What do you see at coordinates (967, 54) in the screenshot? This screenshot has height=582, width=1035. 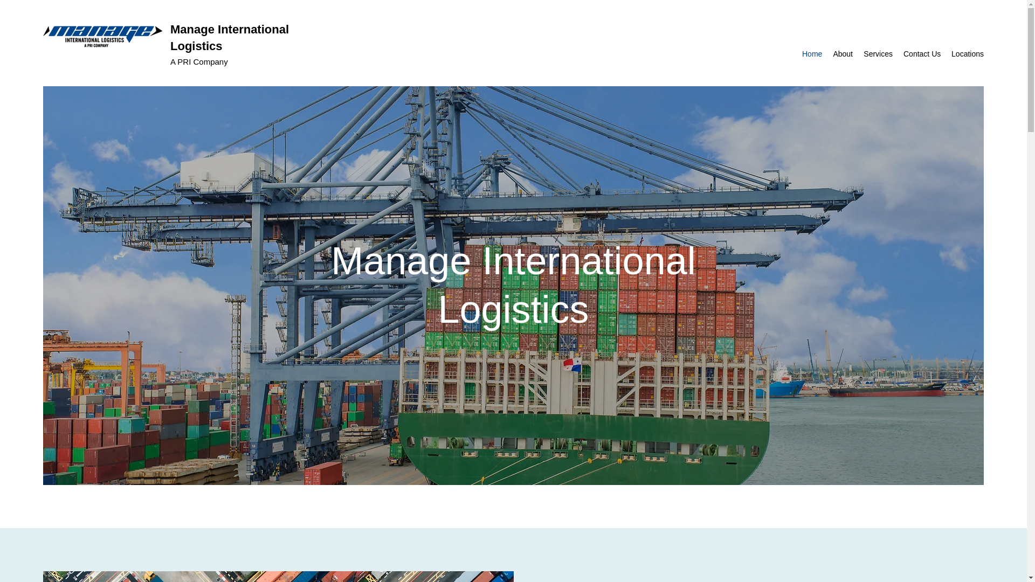 I see `Locations` at bounding box center [967, 54].